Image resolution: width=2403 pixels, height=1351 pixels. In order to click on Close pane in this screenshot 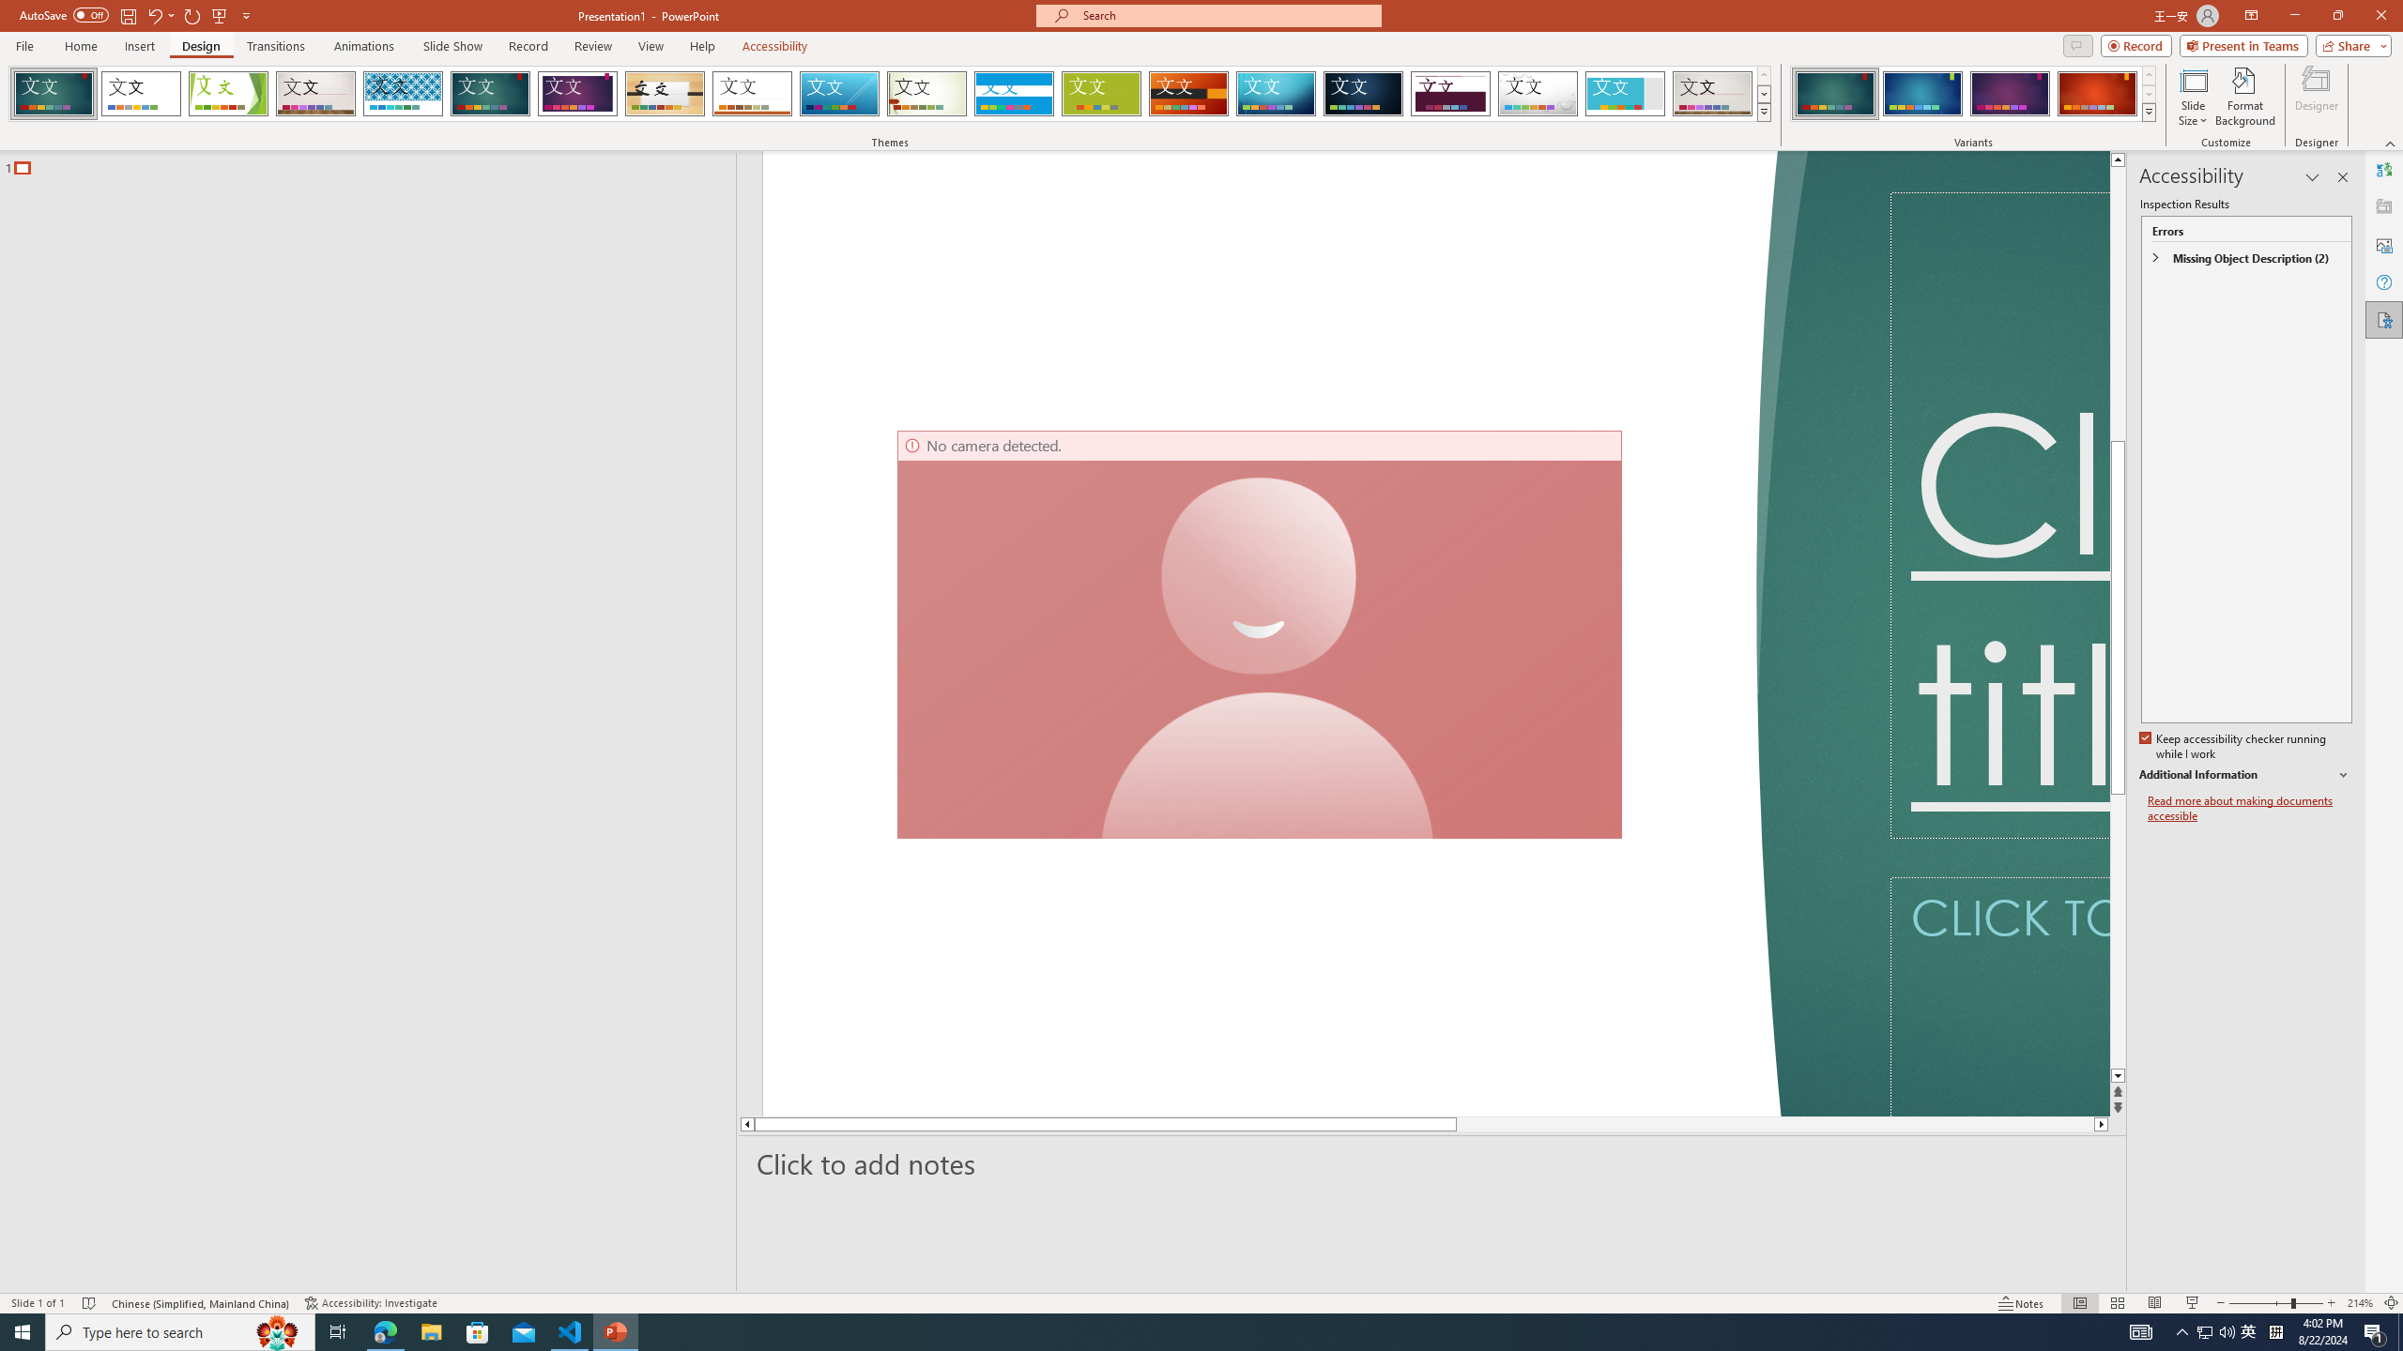, I will do `click(2343, 177)`.